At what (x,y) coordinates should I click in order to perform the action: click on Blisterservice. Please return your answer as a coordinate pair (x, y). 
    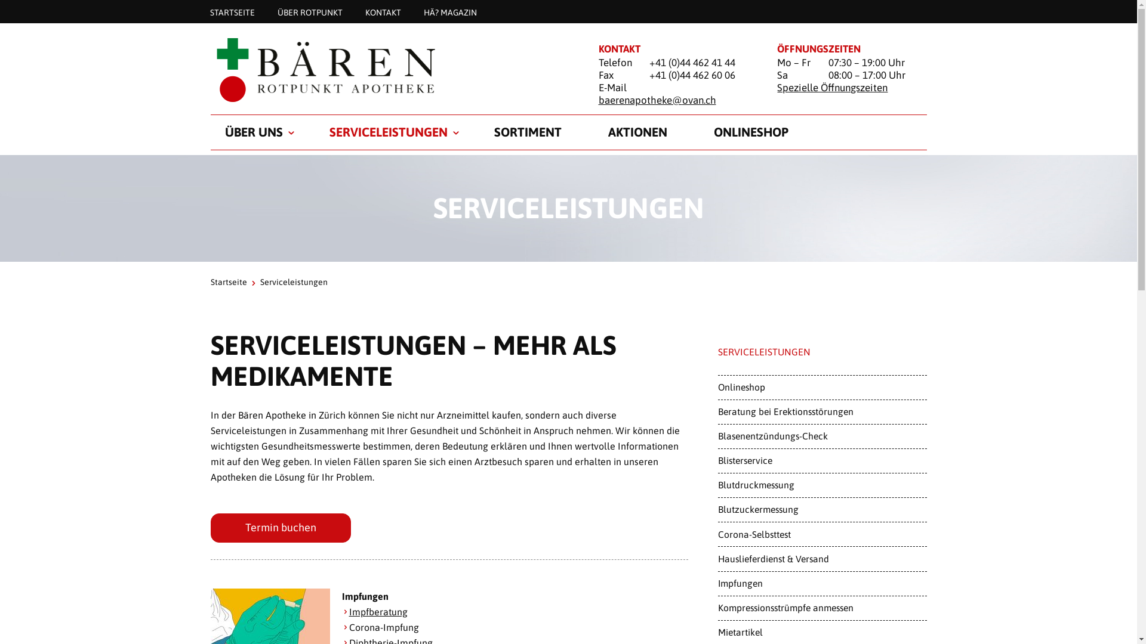
    Looking at the image, I should click on (822, 461).